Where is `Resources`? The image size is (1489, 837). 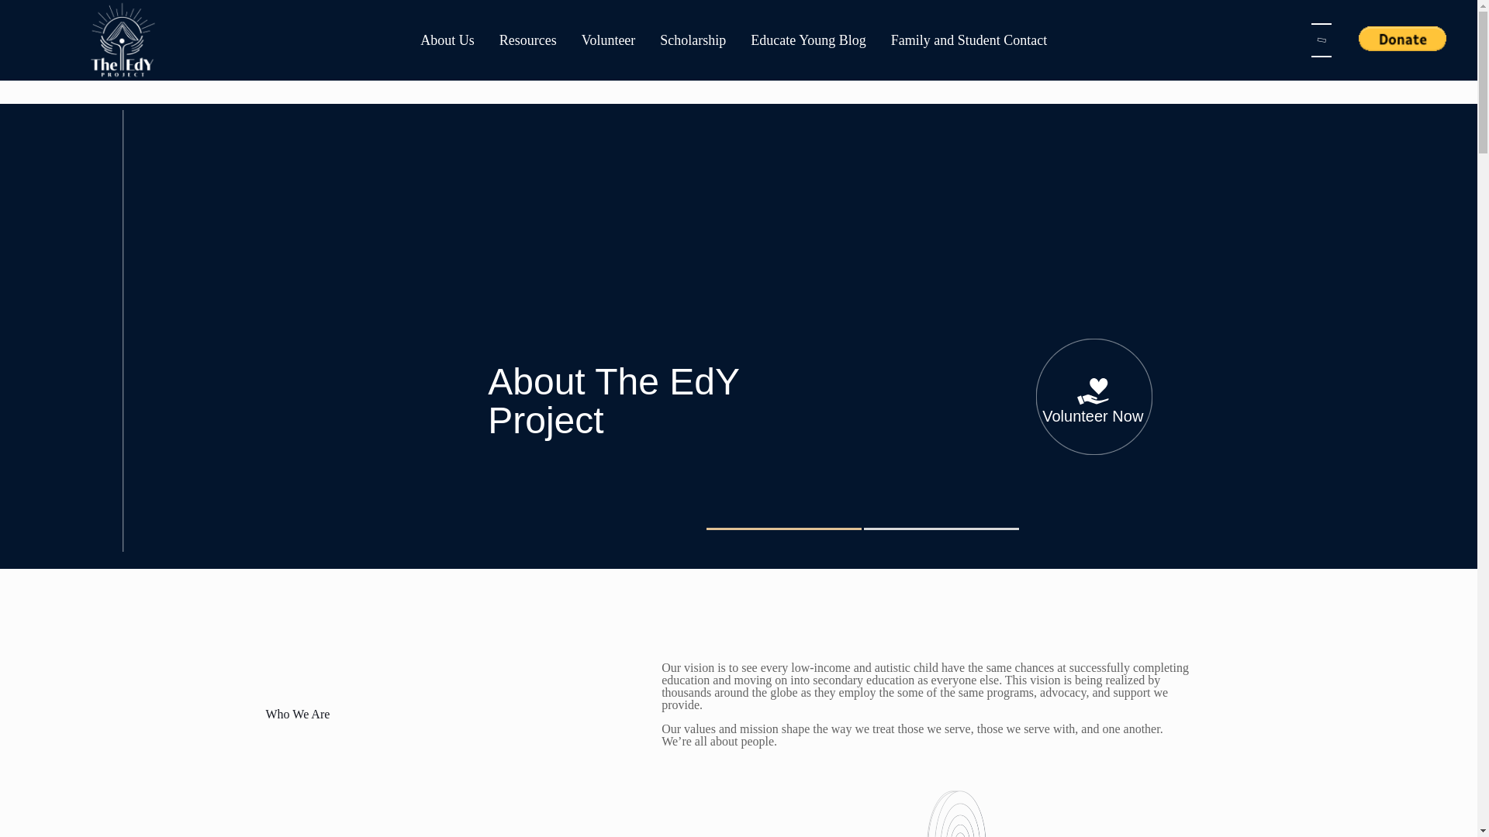 Resources is located at coordinates (527, 40).